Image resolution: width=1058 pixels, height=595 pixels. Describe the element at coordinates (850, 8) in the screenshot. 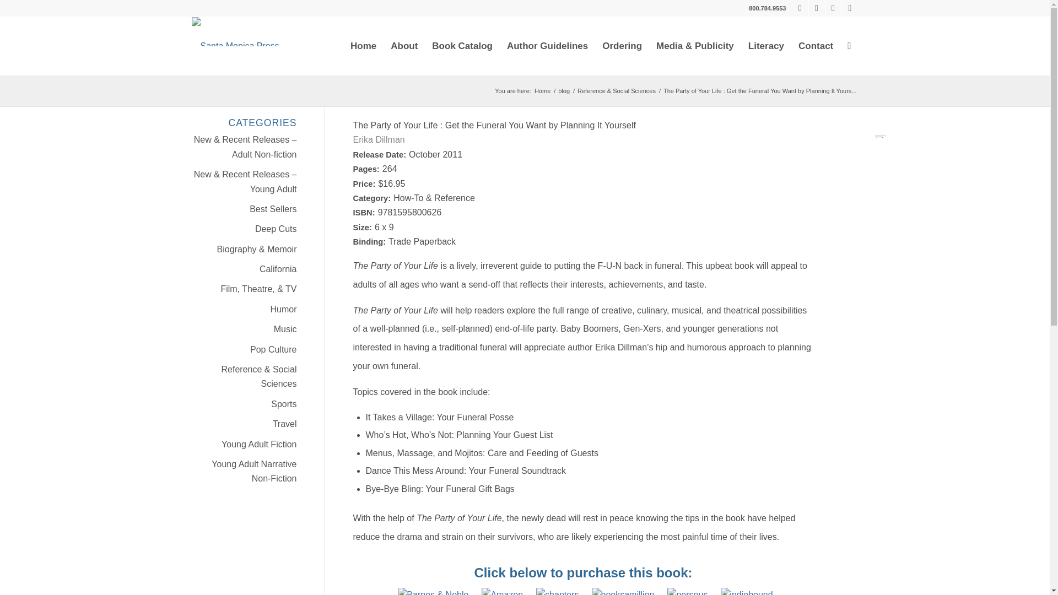

I see `Instagram` at that location.